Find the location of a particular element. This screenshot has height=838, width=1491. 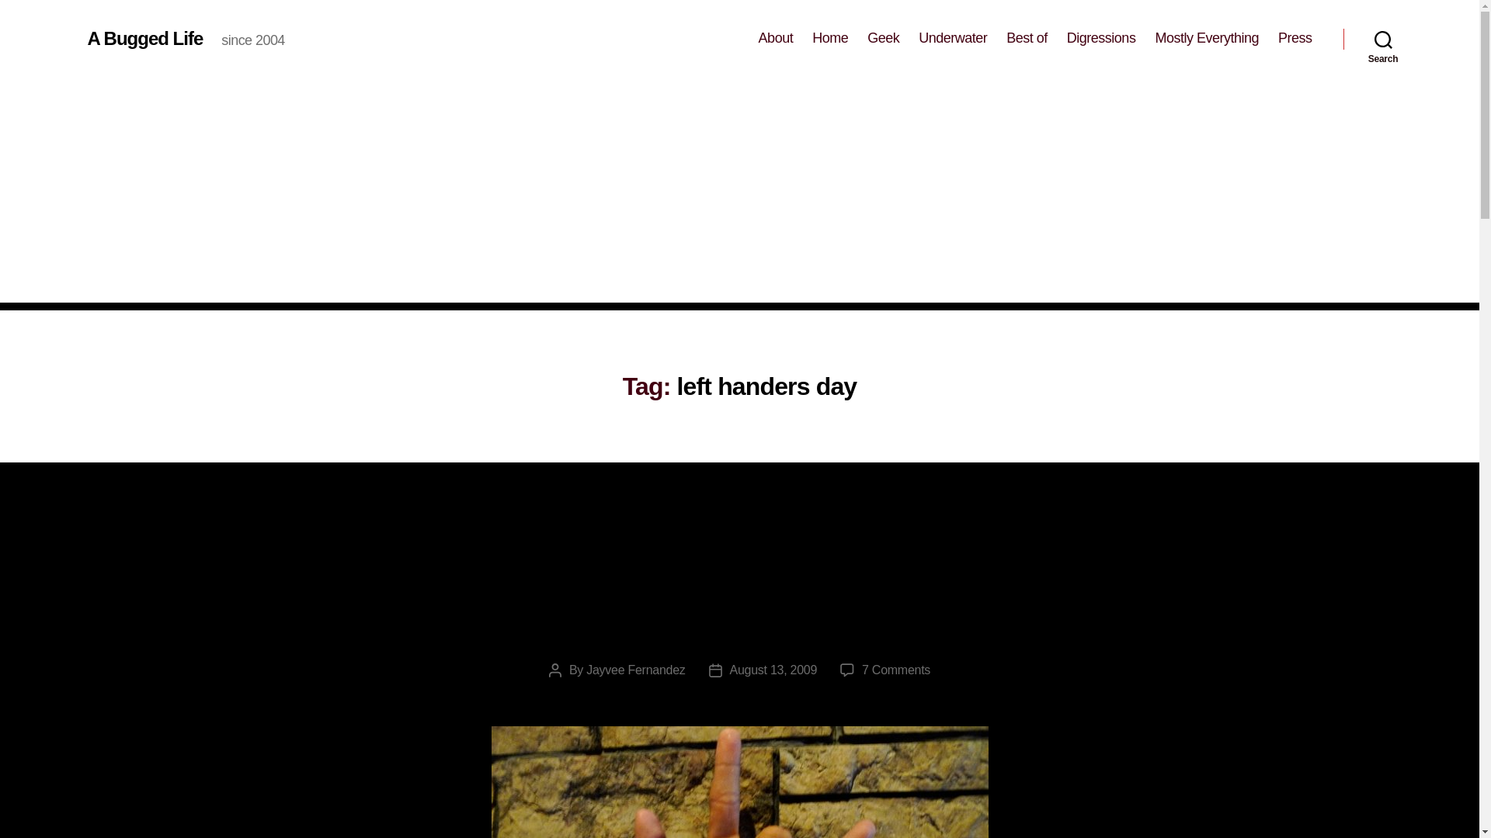

Best of is located at coordinates (1027, 38).